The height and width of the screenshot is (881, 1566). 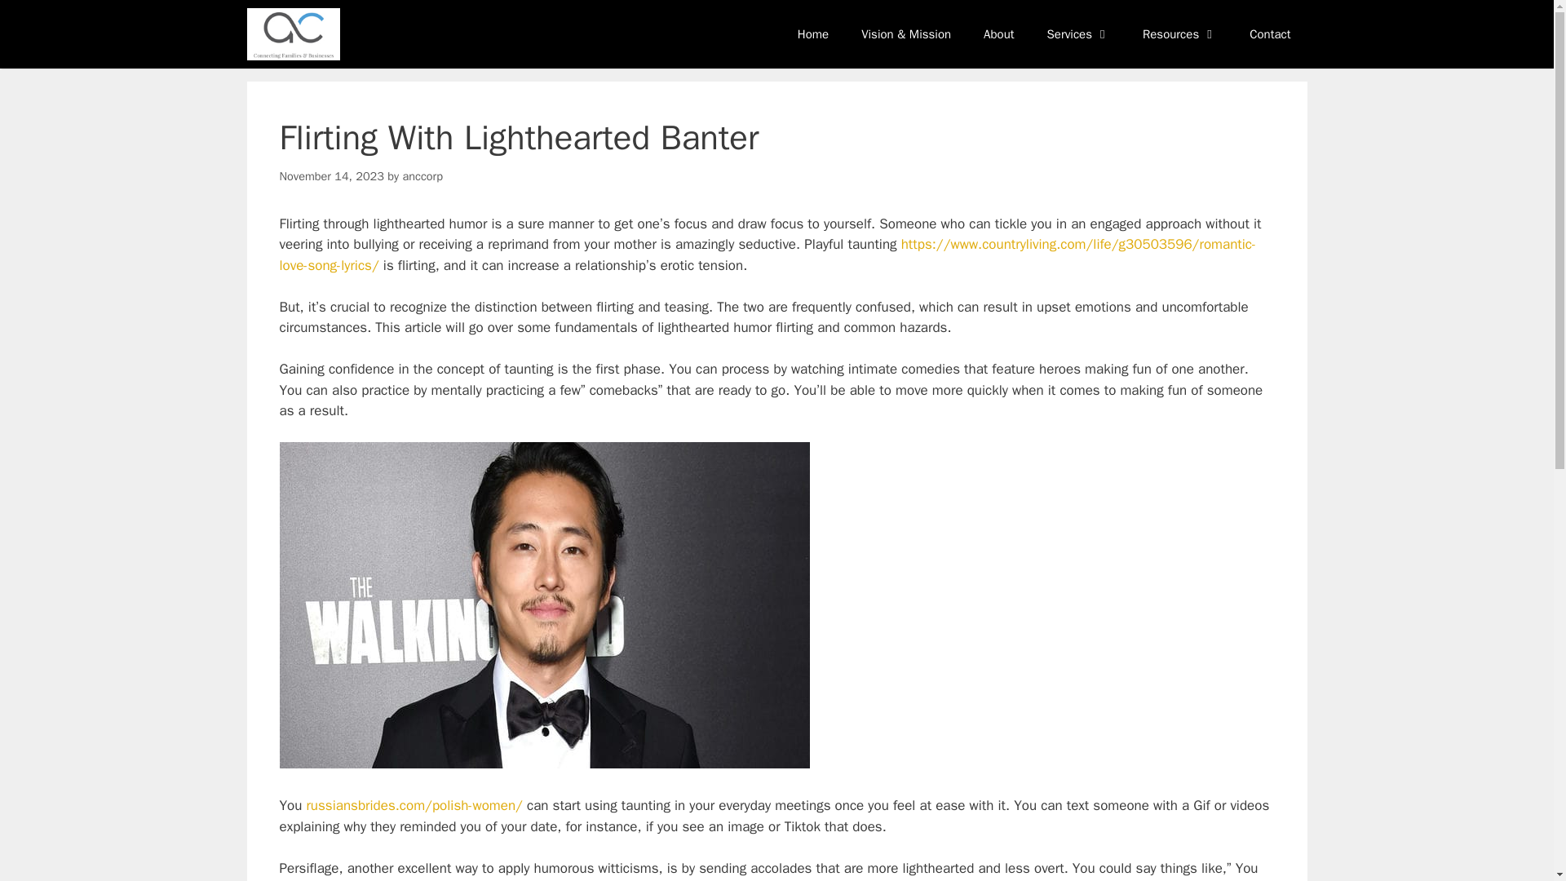 I want to click on About, so click(x=998, y=34).